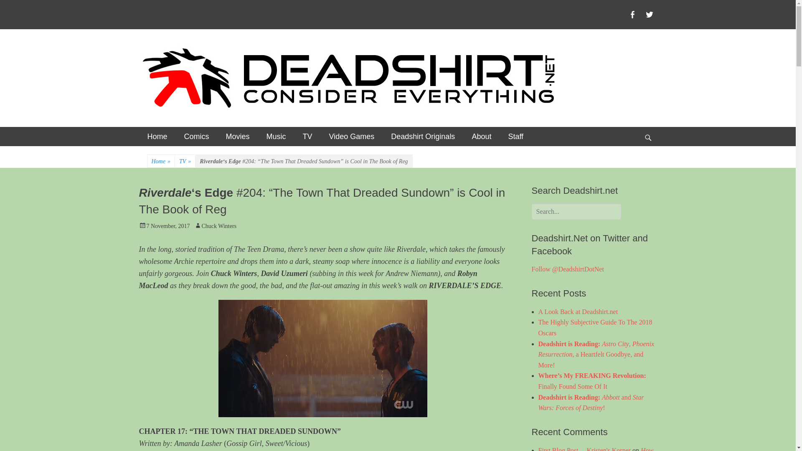 The height and width of the screenshot is (451, 802). I want to click on Twitter, so click(649, 14).